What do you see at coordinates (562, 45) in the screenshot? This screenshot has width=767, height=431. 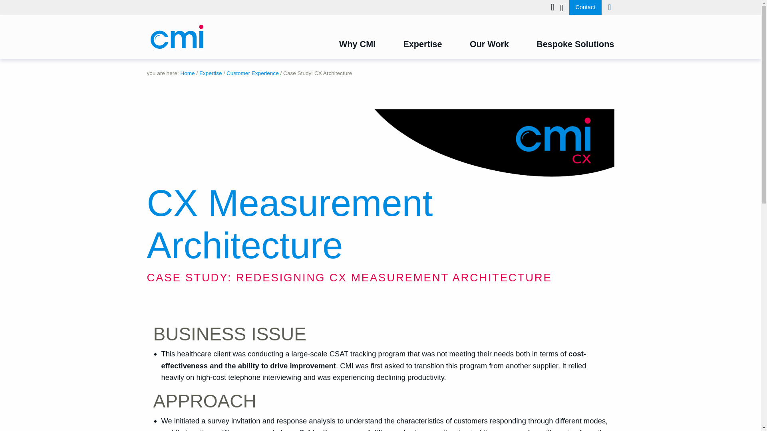 I see `Bespoke Solutions` at bounding box center [562, 45].